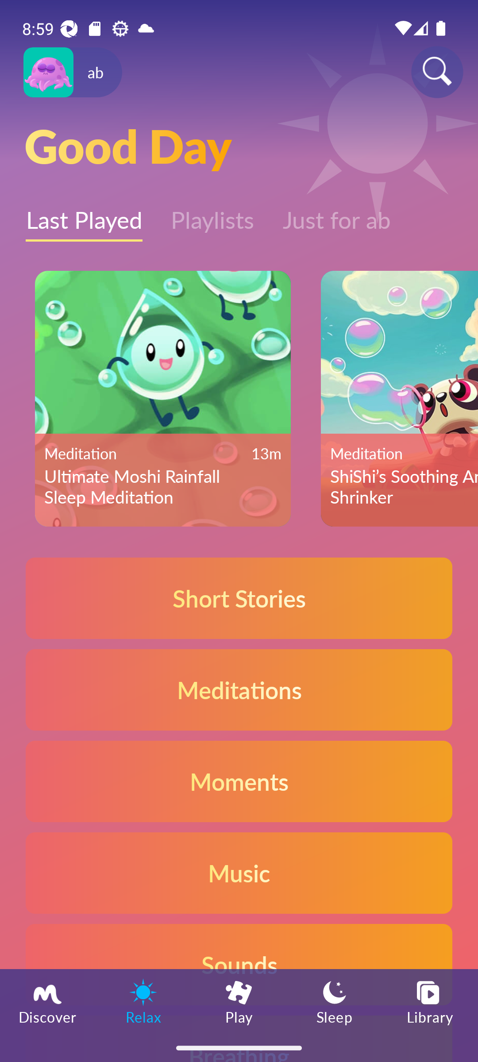 This screenshot has width=478, height=1062. I want to click on Play, so click(239, 1001).